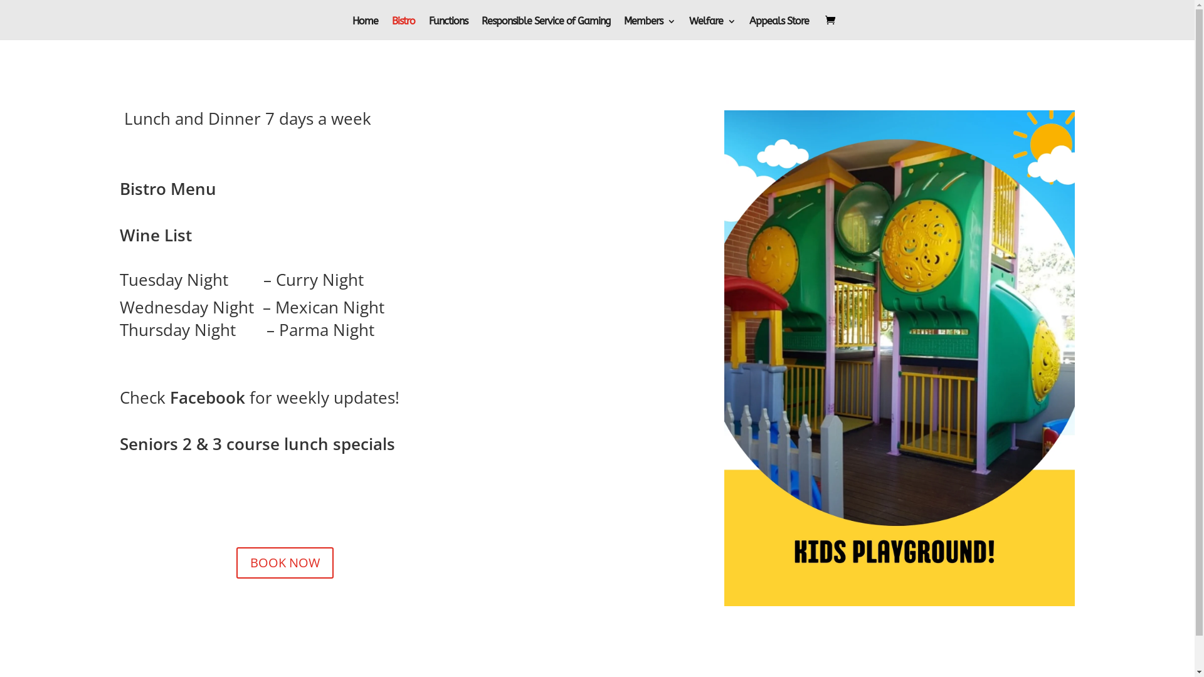 Image resolution: width=1204 pixels, height=677 pixels. I want to click on Facebook, so click(207, 397).